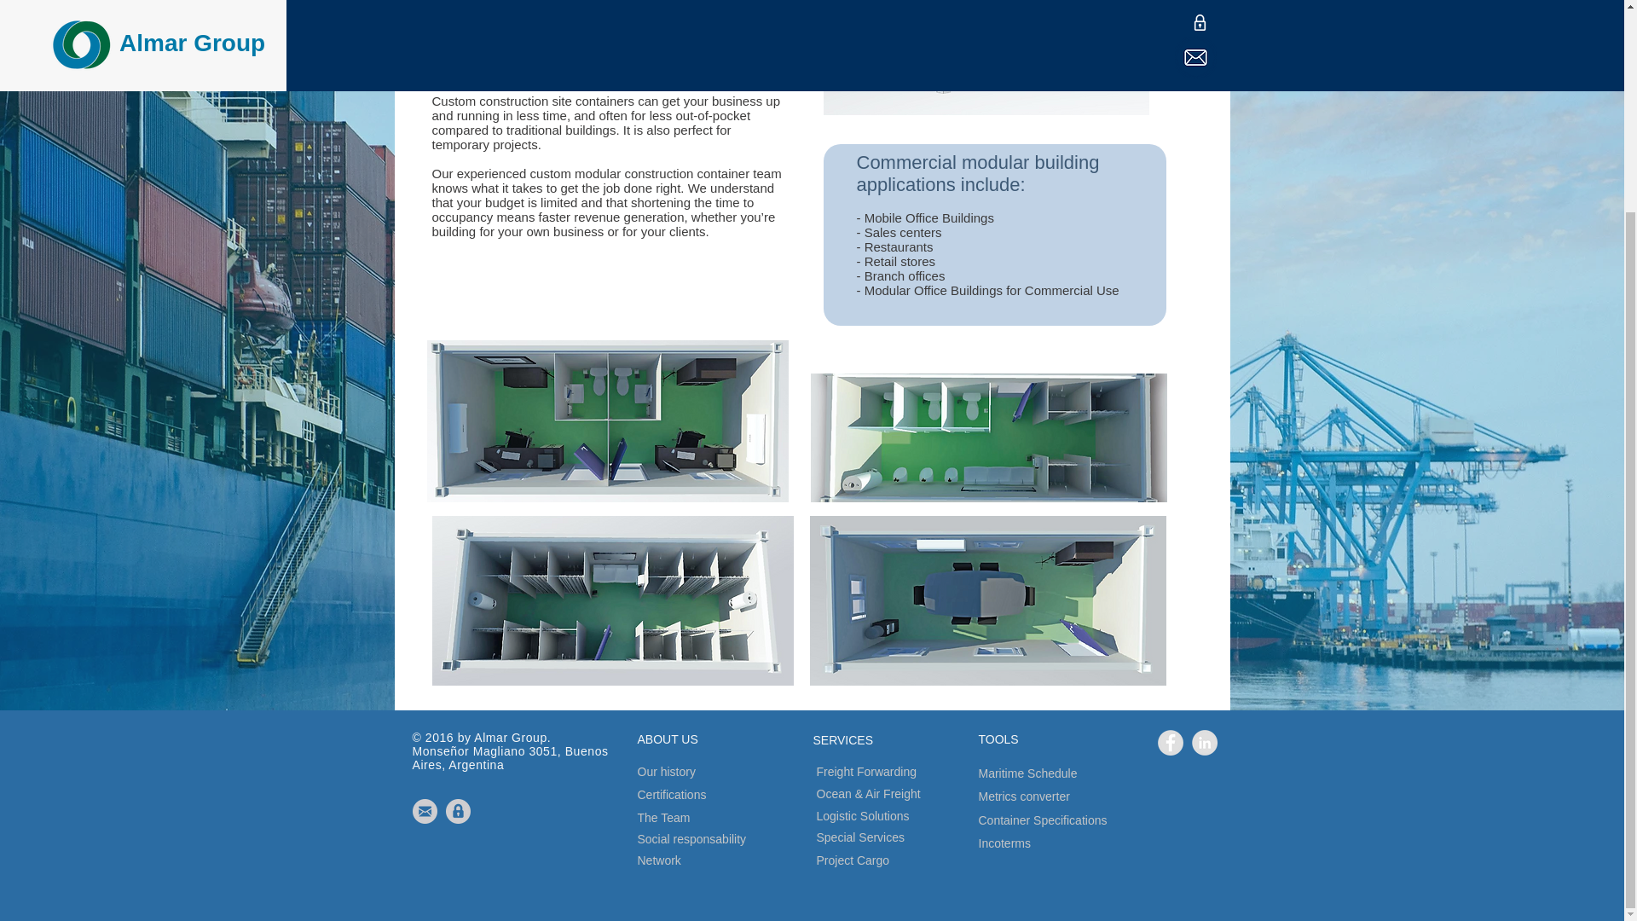 The height and width of the screenshot is (921, 1637). What do you see at coordinates (698, 860) in the screenshot?
I see `Network` at bounding box center [698, 860].